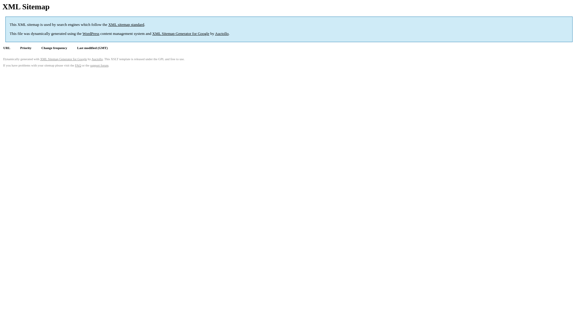  I want to click on FAQ, so click(78, 66).